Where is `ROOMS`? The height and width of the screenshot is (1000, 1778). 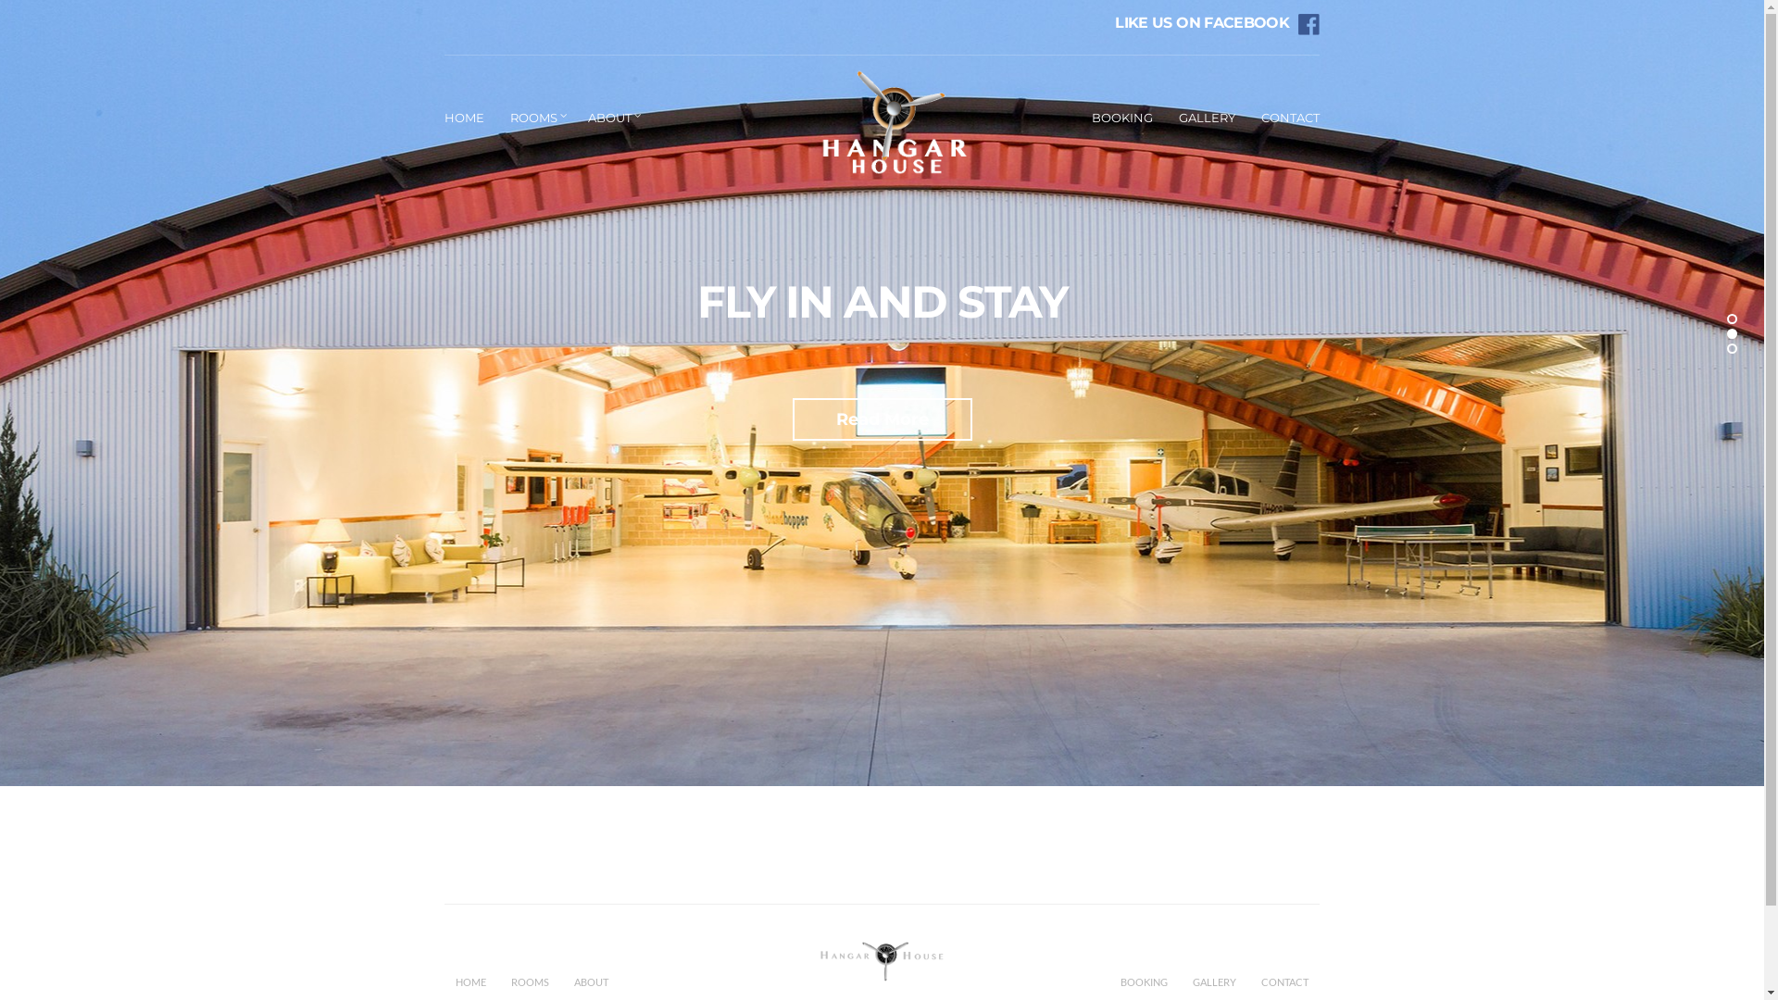 ROOMS is located at coordinates (536, 120).